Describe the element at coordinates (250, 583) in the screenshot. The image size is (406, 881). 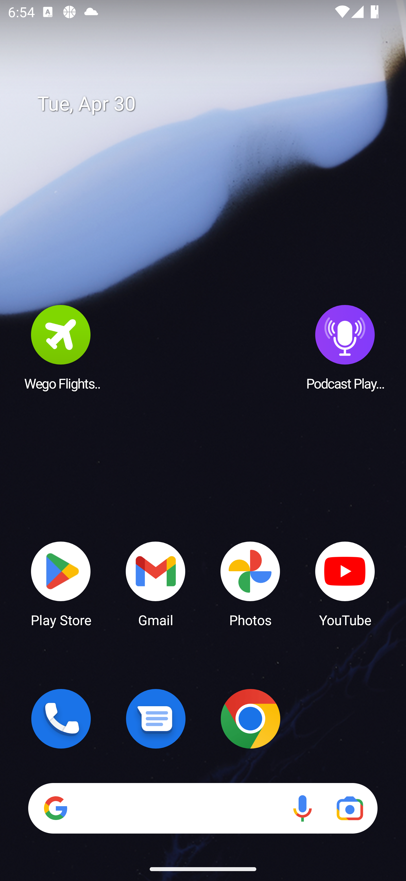
I see `Photos` at that location.